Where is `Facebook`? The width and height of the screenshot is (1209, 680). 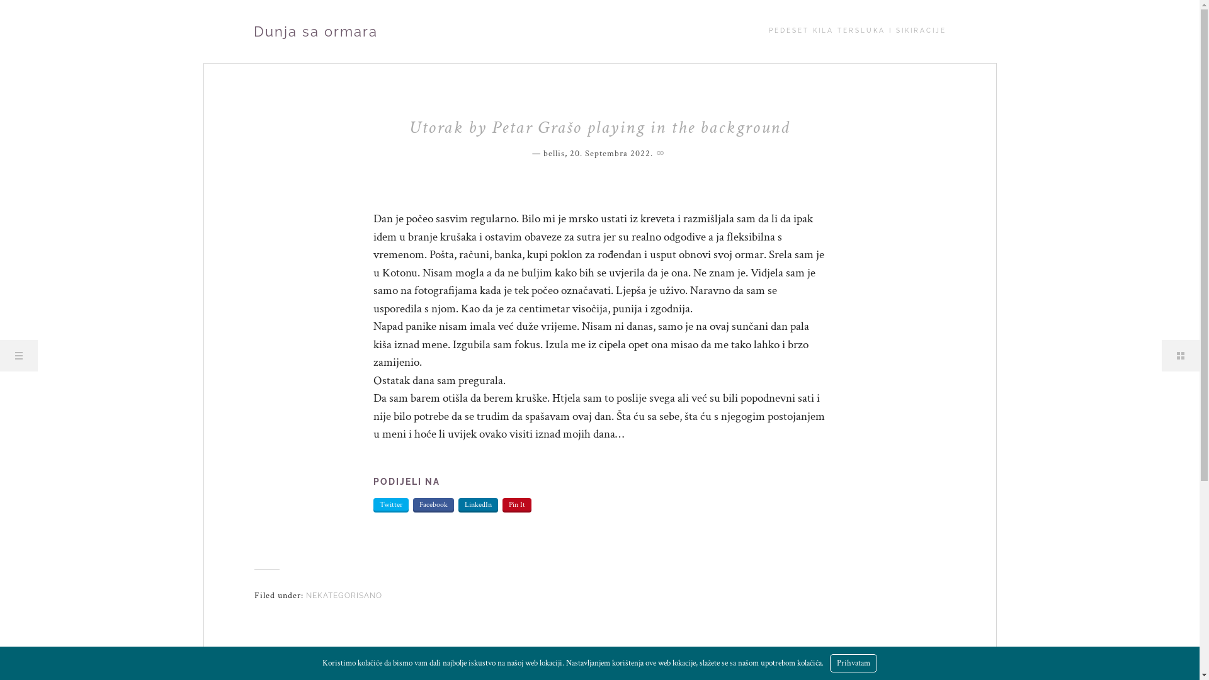
Facebook is located at coordinates (433, 505).